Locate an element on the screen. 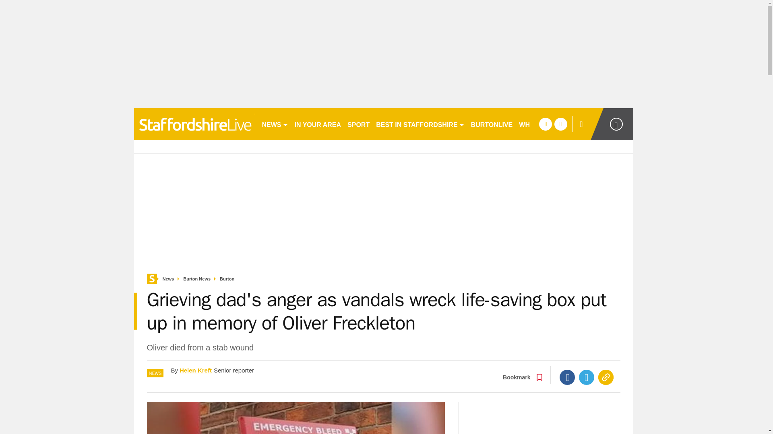  Twitter is located at coordinates (587, 377).